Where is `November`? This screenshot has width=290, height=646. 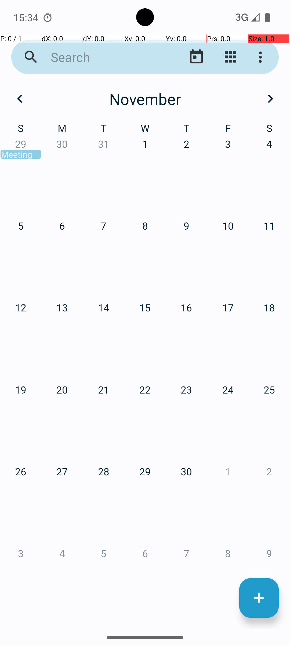
November is located at coordinates (145, 99).